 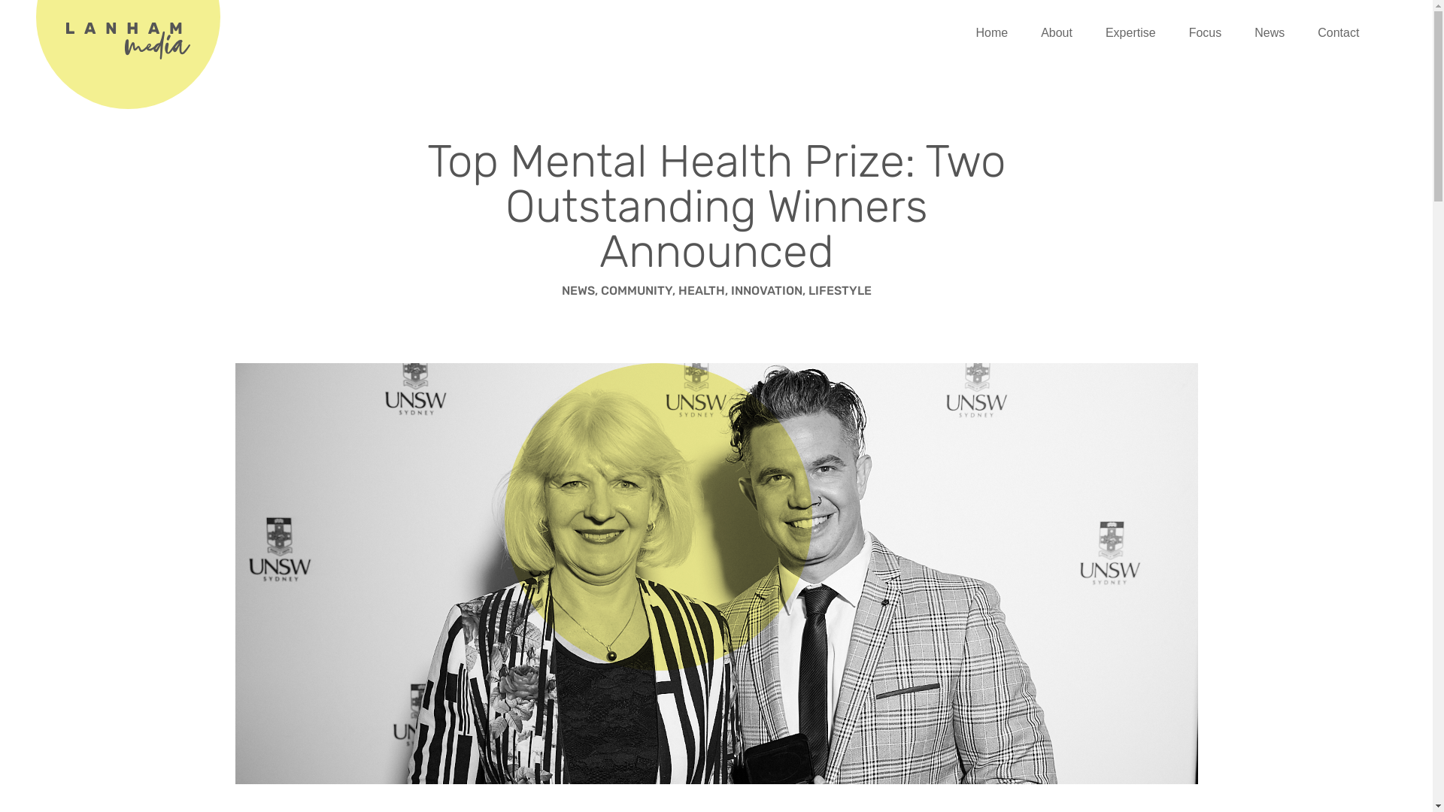 I want to click on About, so click(x=1057, y=33).